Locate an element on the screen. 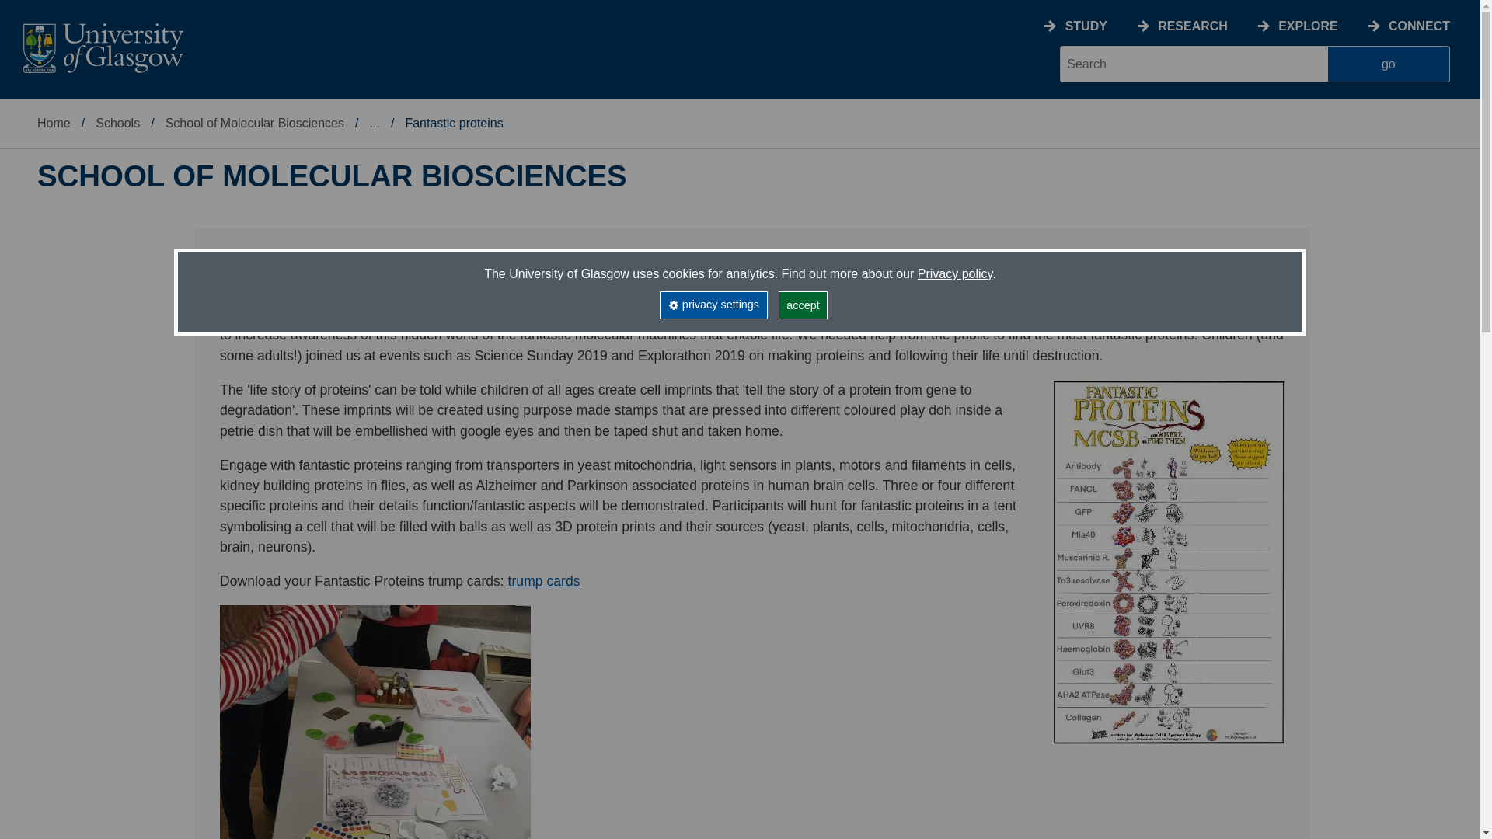 This screenshot has height=839, width=1492. search is located at coordinates (1194, 64).